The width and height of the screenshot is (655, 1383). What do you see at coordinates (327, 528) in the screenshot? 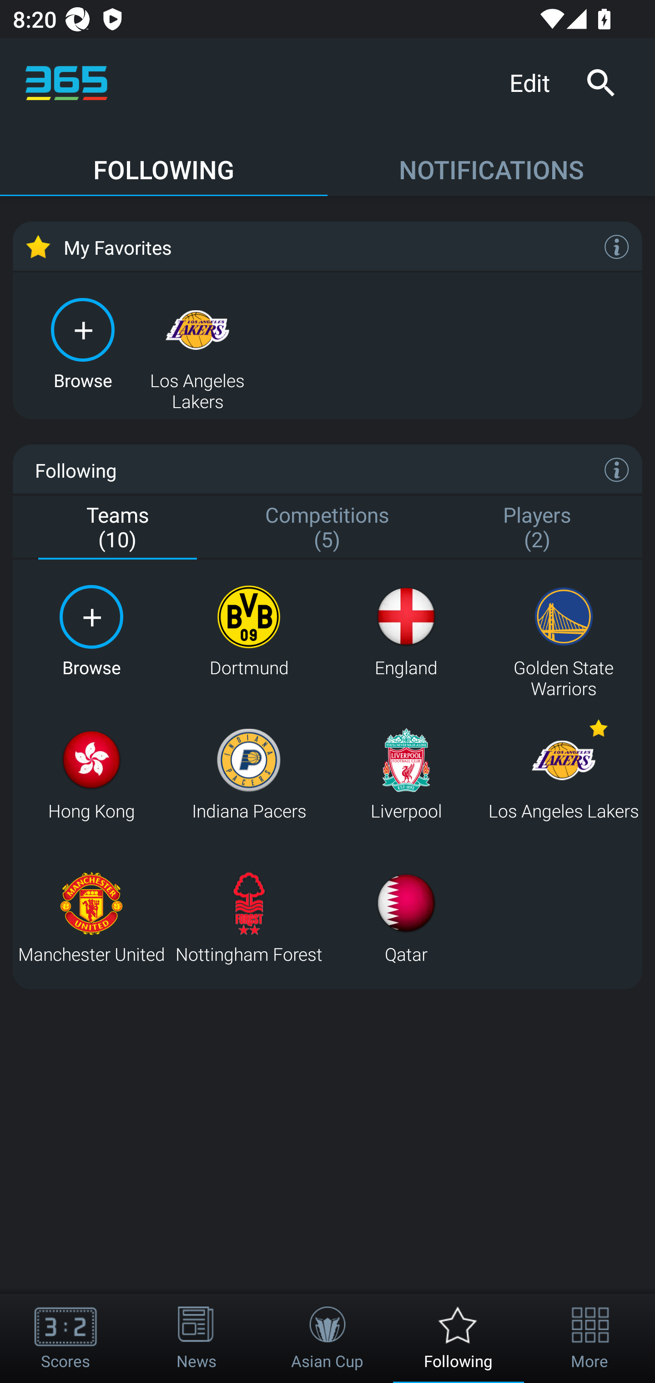
I see `Competitions
(5)` at bounding box center [327, 528].